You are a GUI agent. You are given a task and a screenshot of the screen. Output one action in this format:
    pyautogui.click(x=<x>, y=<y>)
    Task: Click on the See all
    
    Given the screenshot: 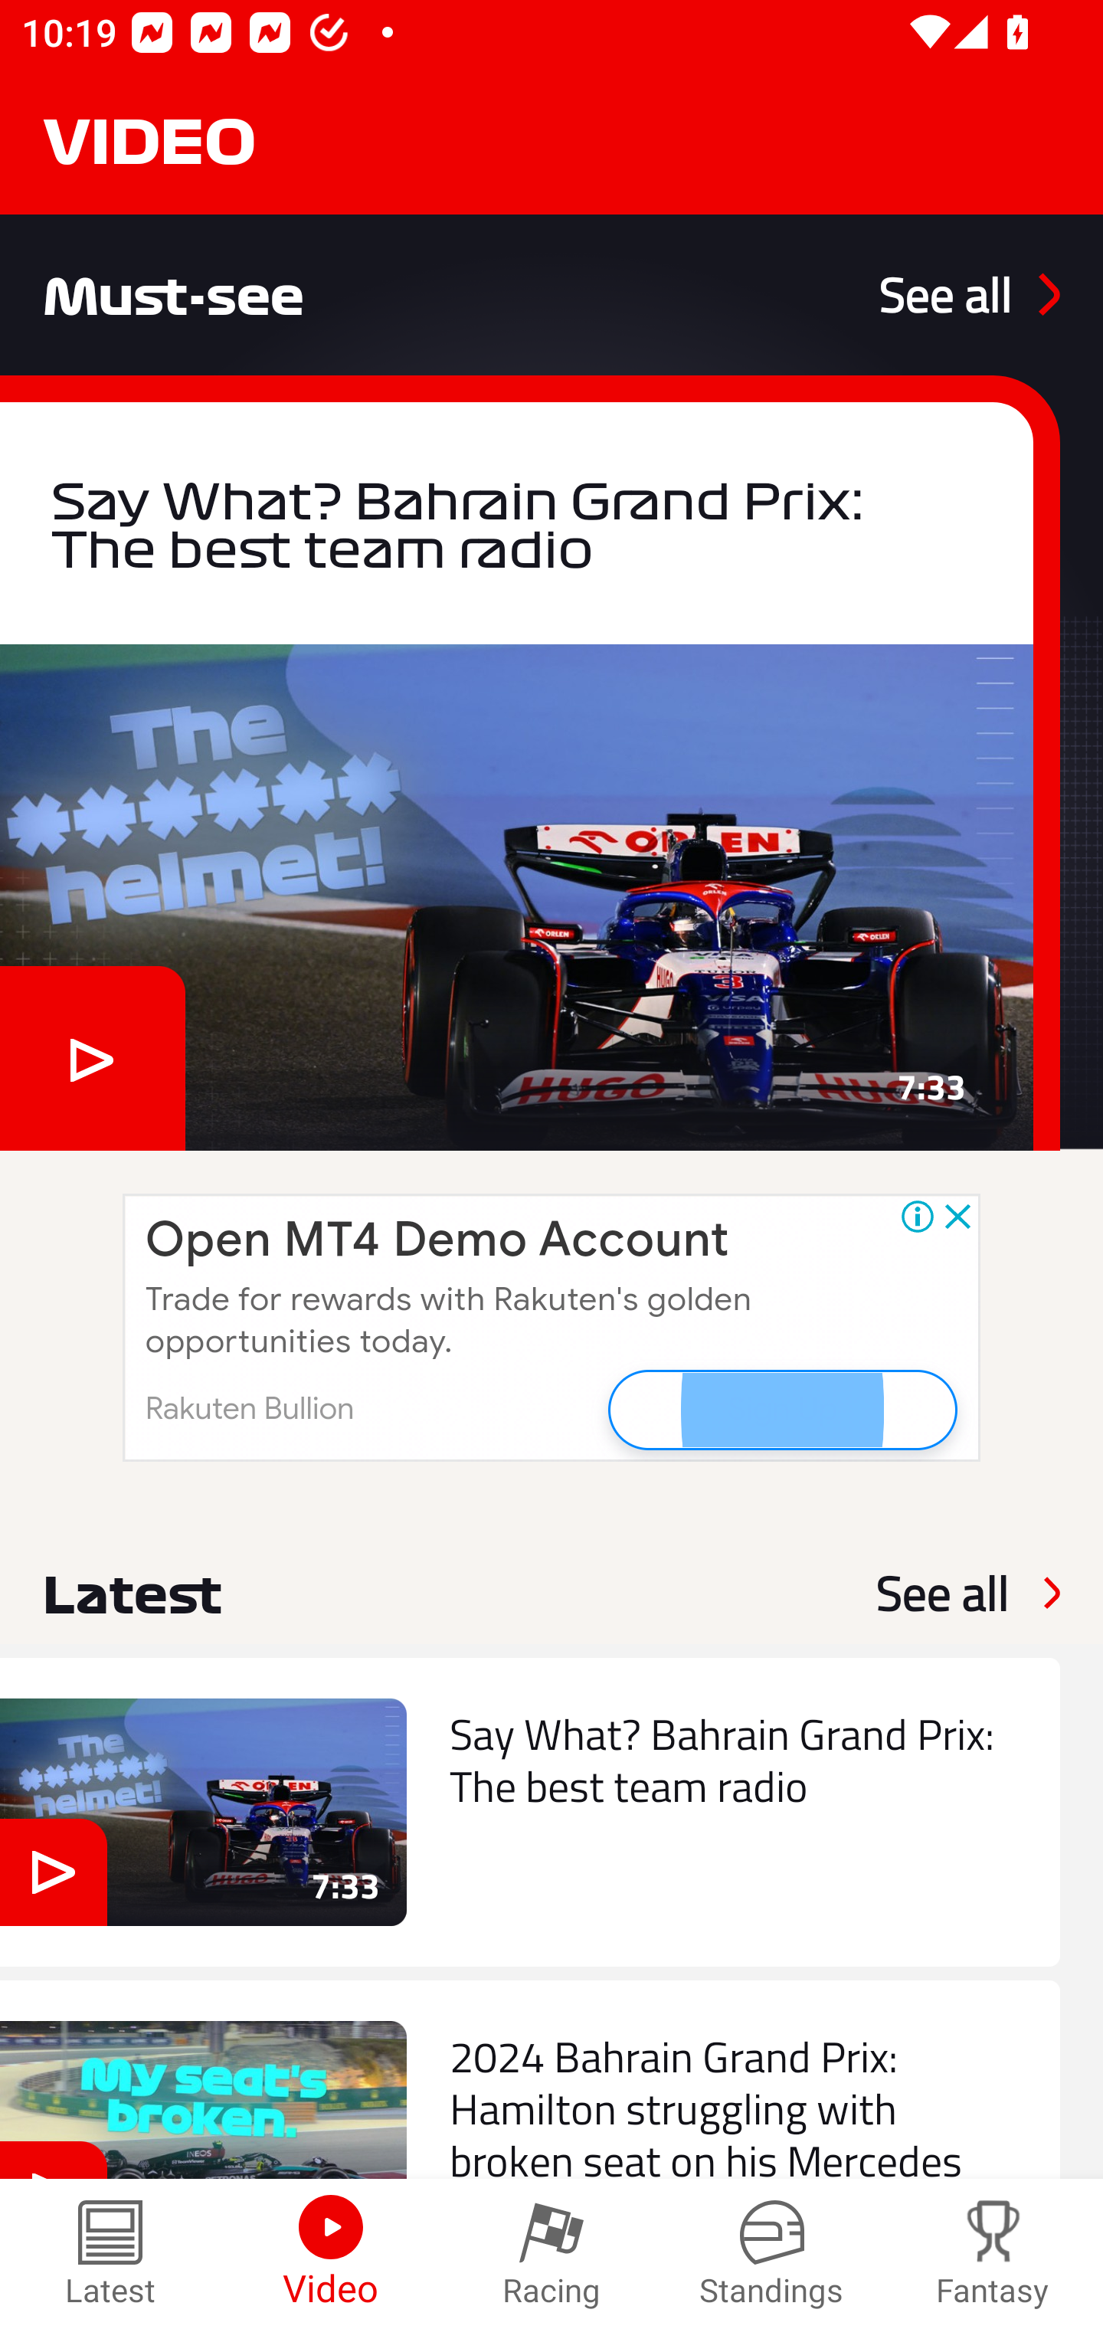 What is the action you would take?
    pyautogui.click(x=969, y=294)
    